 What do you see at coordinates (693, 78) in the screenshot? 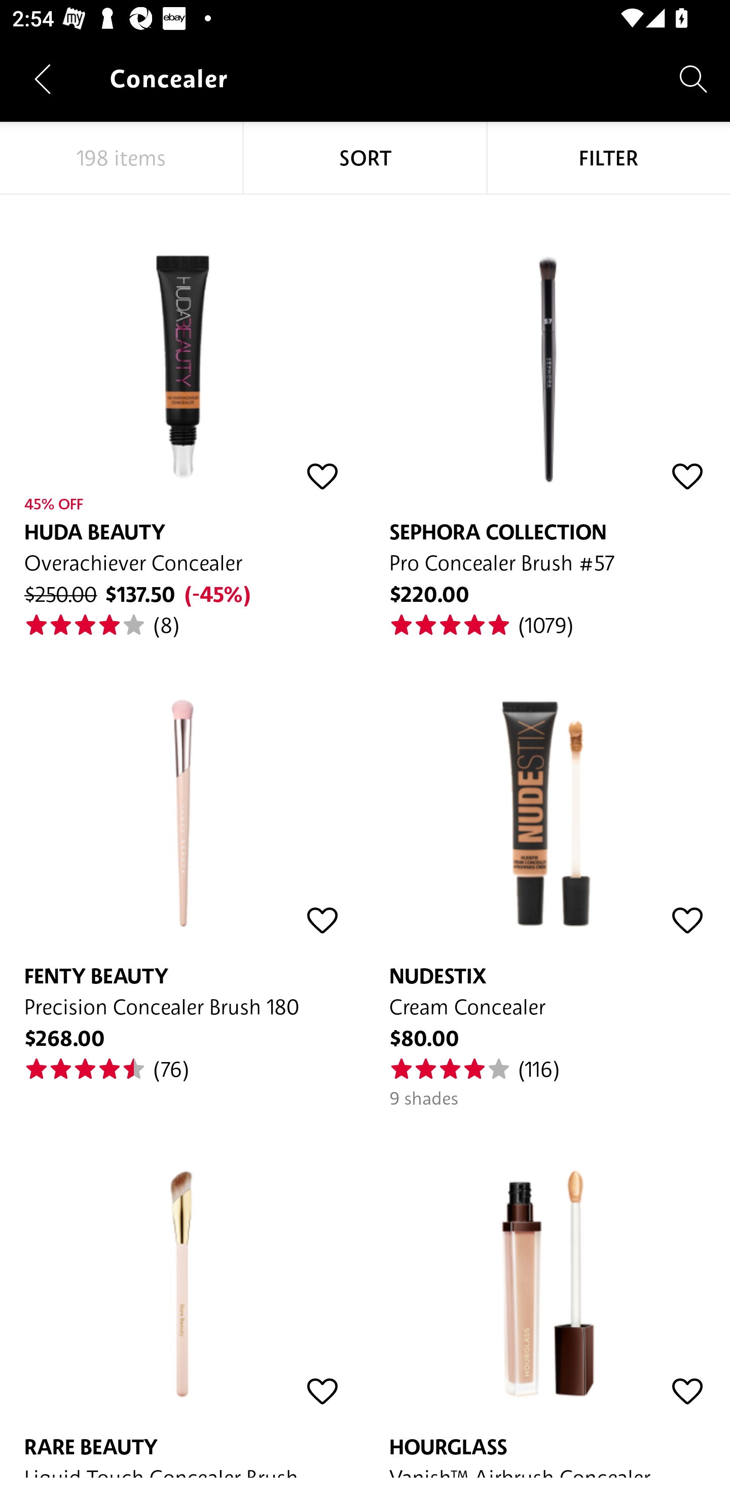
I see `Search` at bounding box center [693, 78].